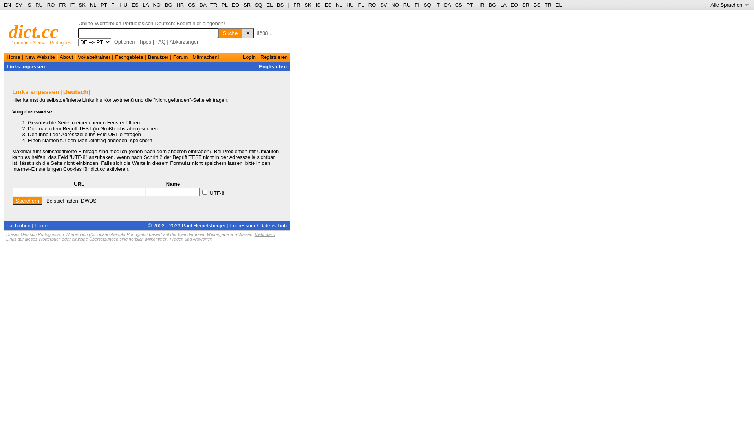 The height and width of the screenshot is (424, 754). What do you see at coordinates (29, 5) in the screenshot?
I see `IS` at bounding box center [29, 5].